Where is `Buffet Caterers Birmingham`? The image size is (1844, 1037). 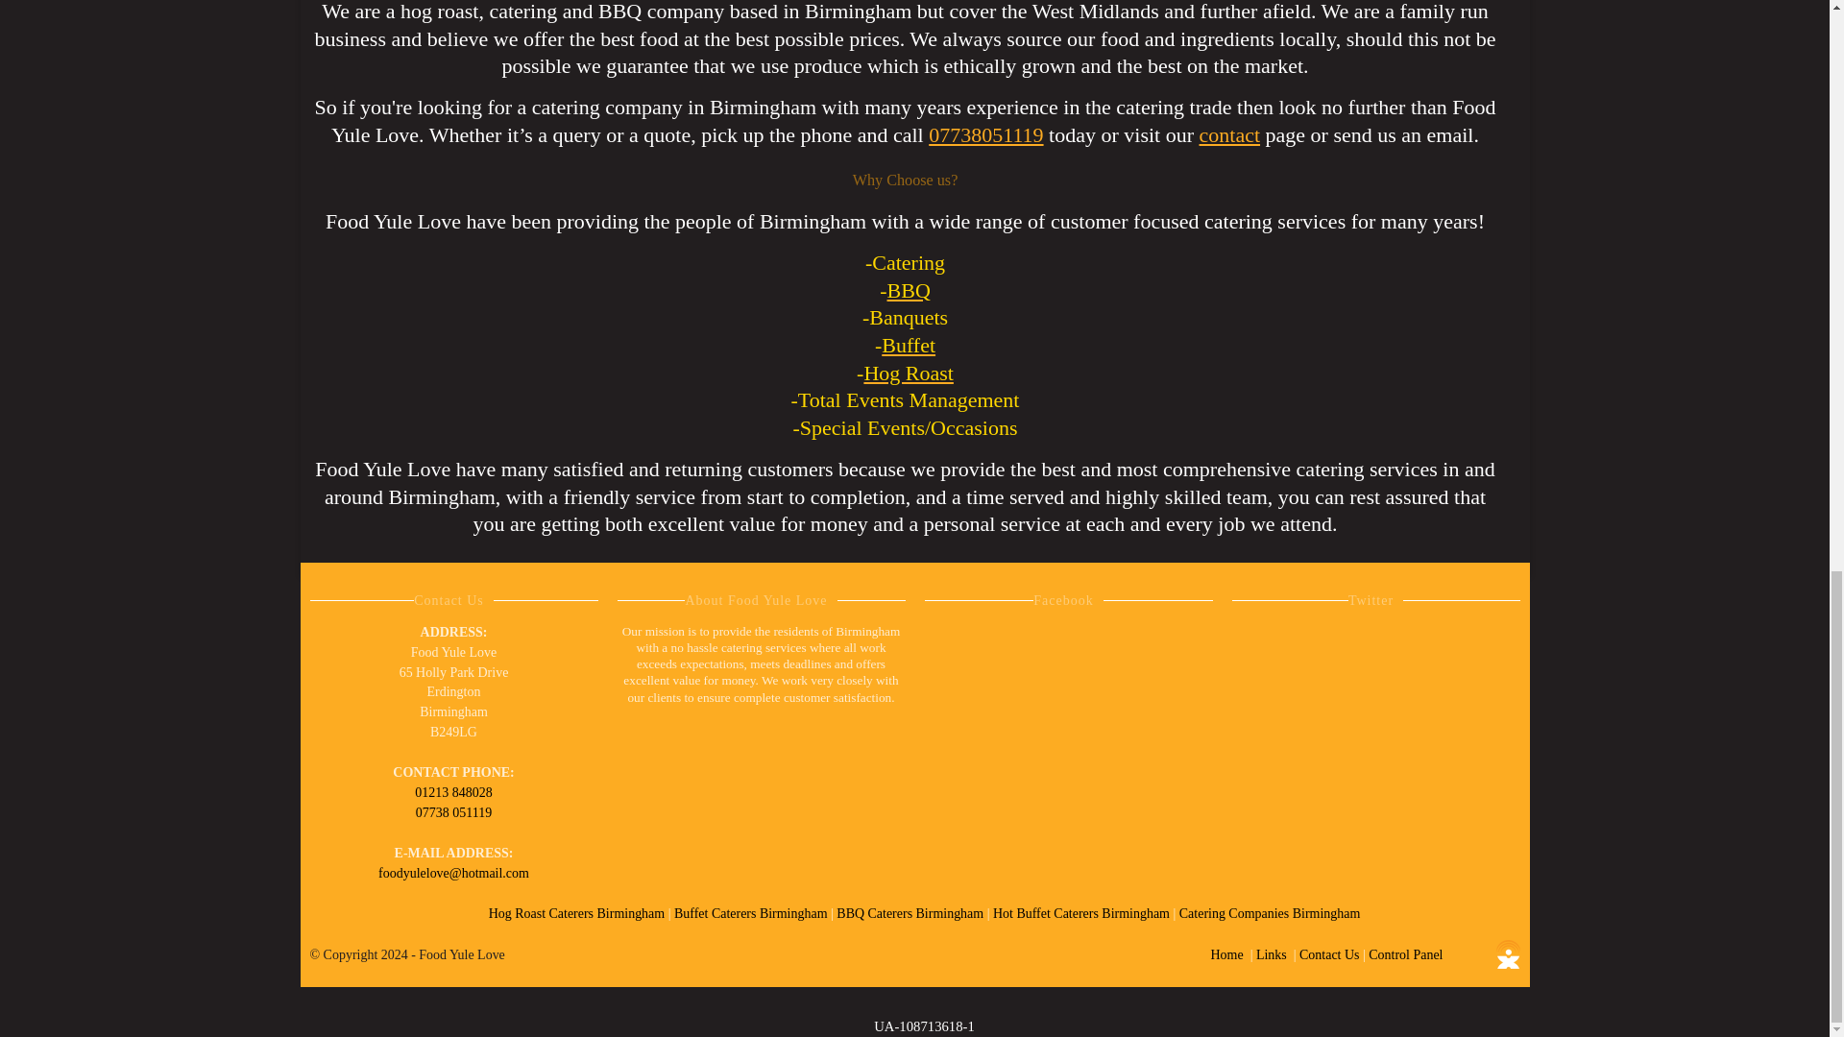 Buffet Caterers Birmingham is located at coordinates (753, 913).